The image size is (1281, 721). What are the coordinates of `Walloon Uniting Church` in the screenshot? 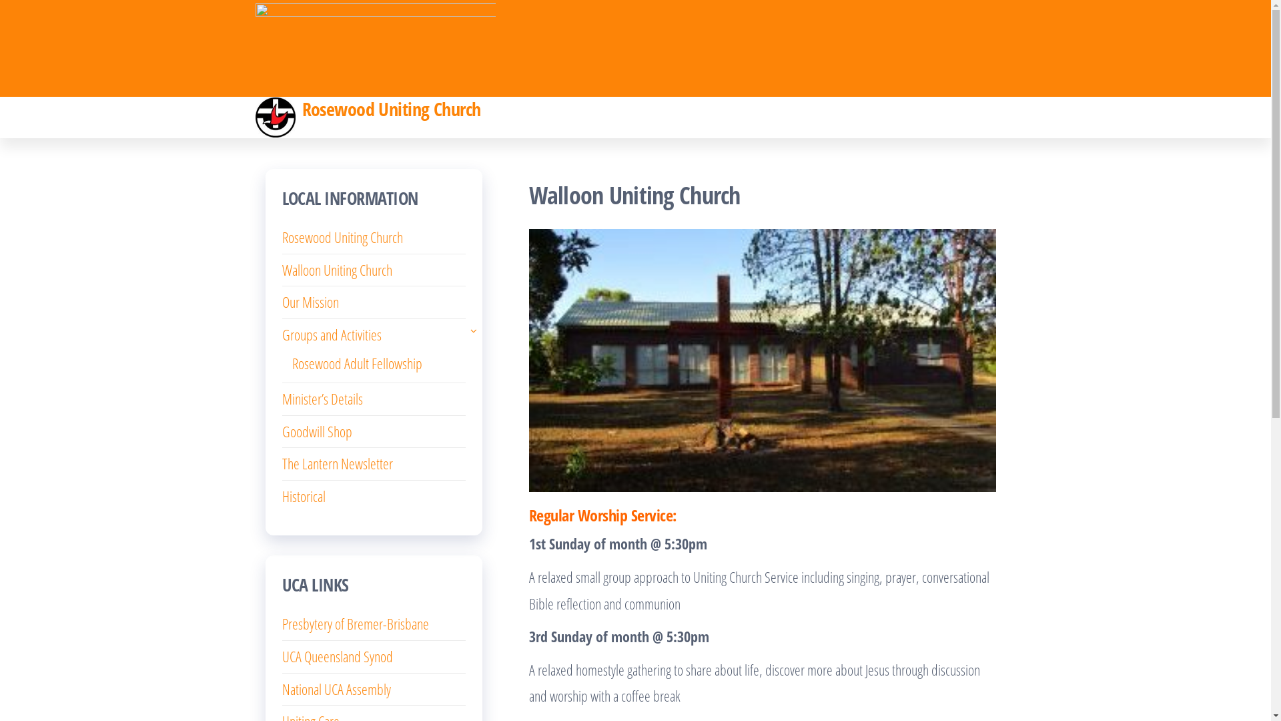 It's located at (336, 270).